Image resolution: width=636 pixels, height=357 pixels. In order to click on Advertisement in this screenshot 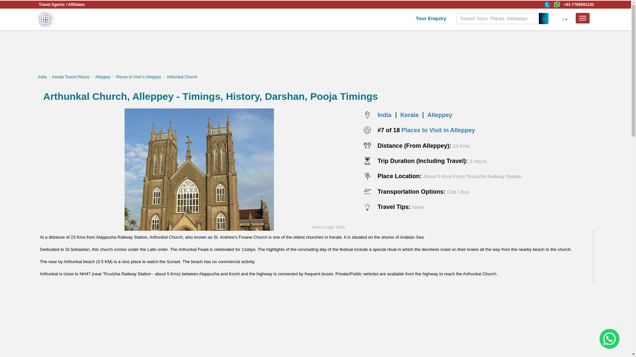, I will do `click(452, 320)`.